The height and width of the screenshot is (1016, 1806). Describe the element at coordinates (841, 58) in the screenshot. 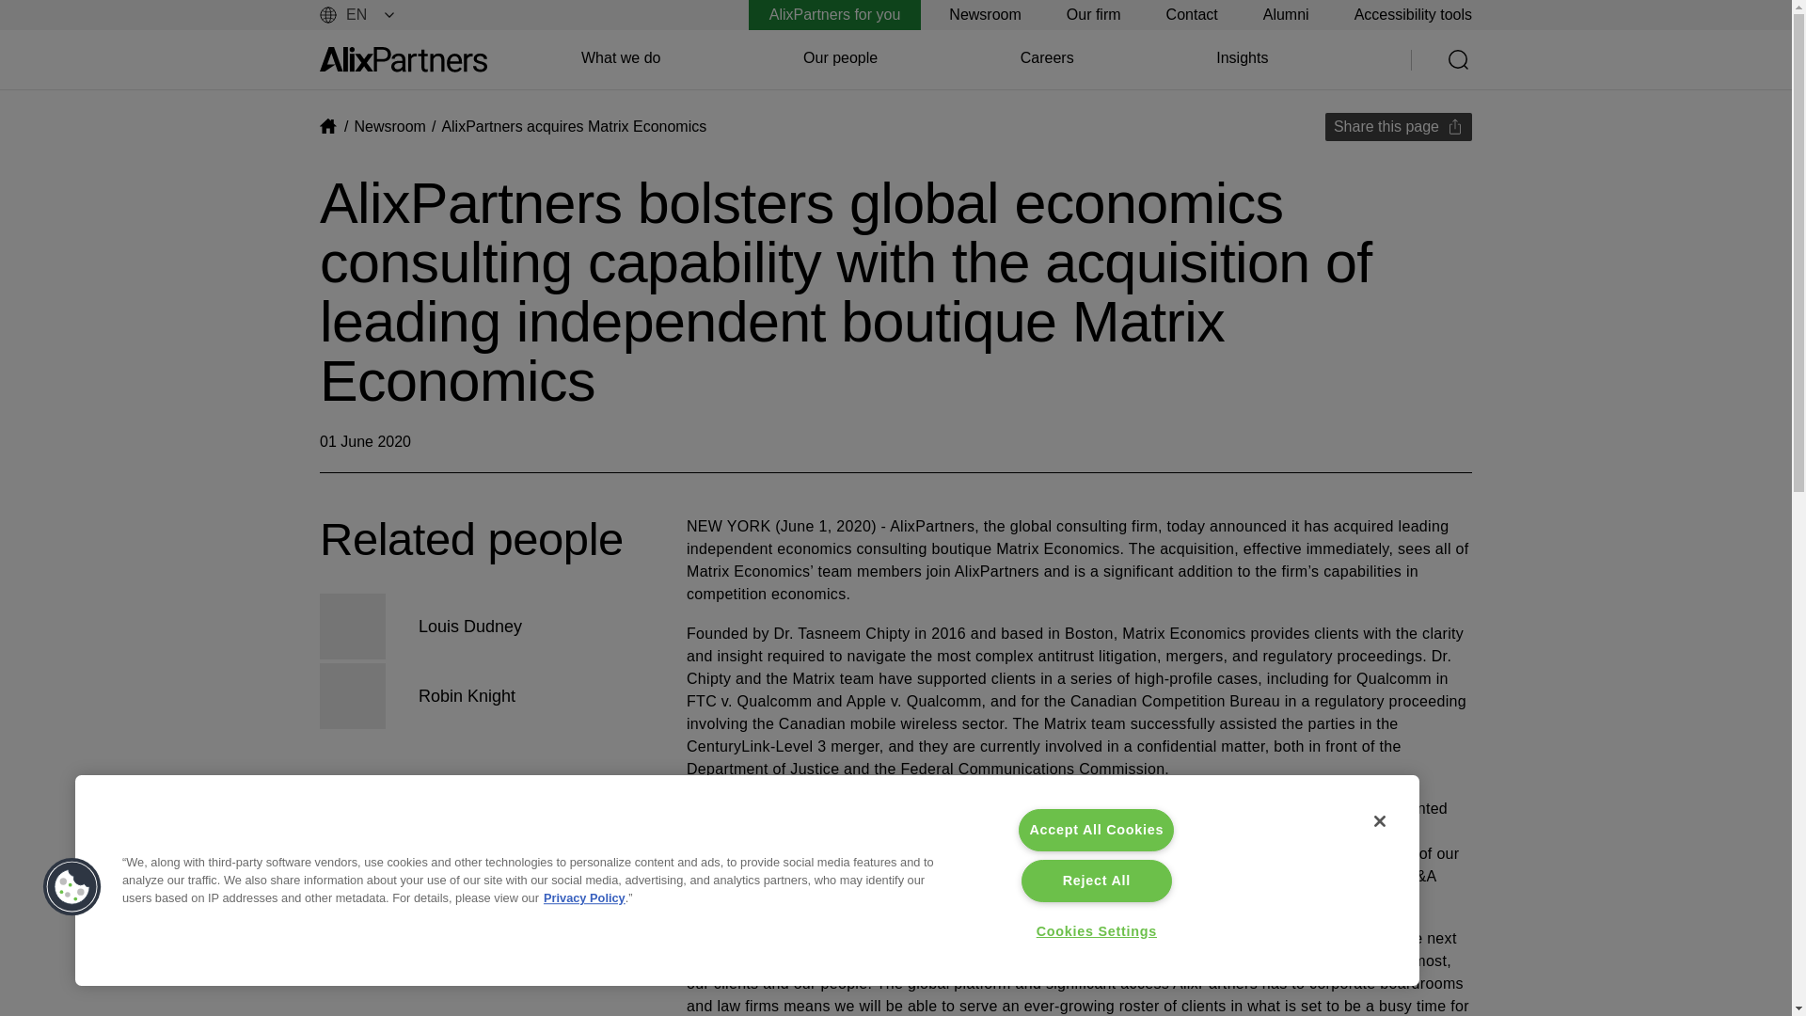

I see `Our people` at that location.